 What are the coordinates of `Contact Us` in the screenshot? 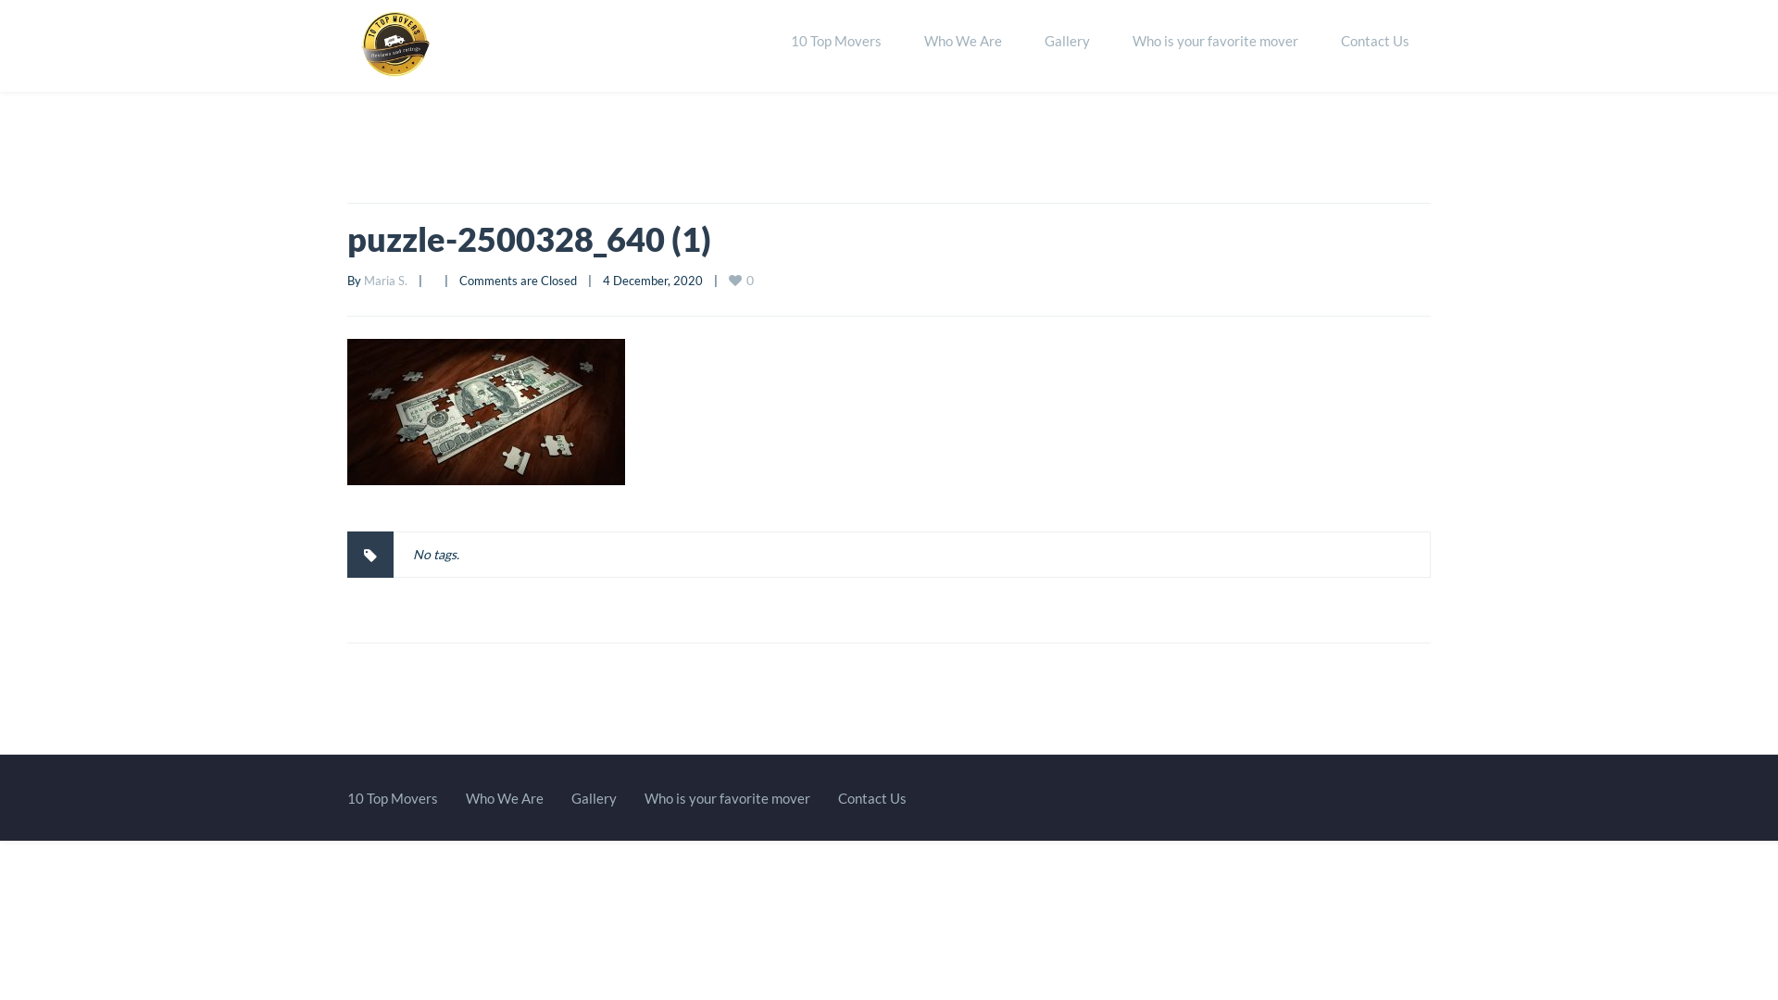 It's located at (872, 798).